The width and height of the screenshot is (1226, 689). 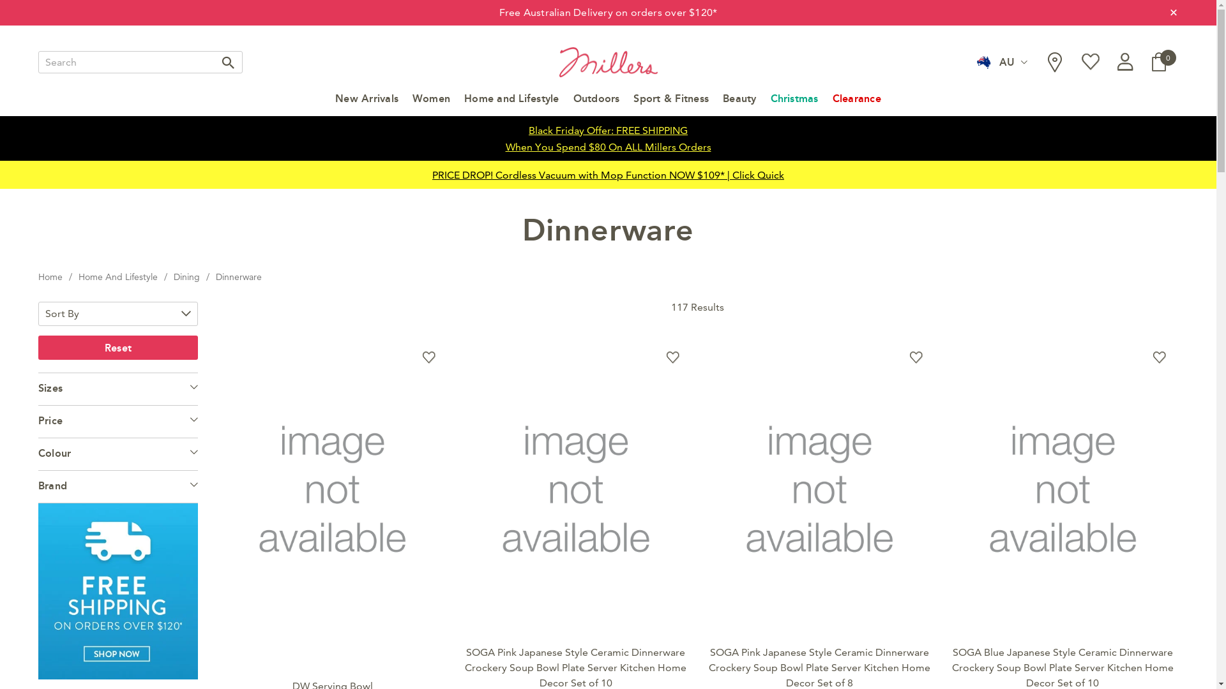 I want to click on Wishlist, so click(x=429, y=357).